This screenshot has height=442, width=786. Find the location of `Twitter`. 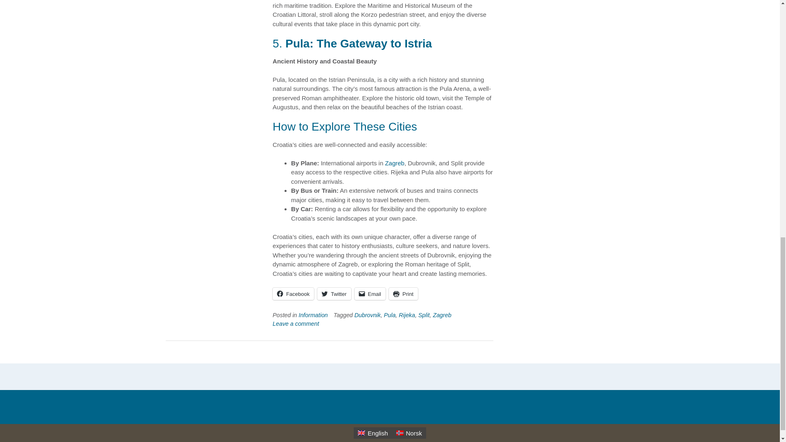

Twitter is located at coordinates (334, 294).